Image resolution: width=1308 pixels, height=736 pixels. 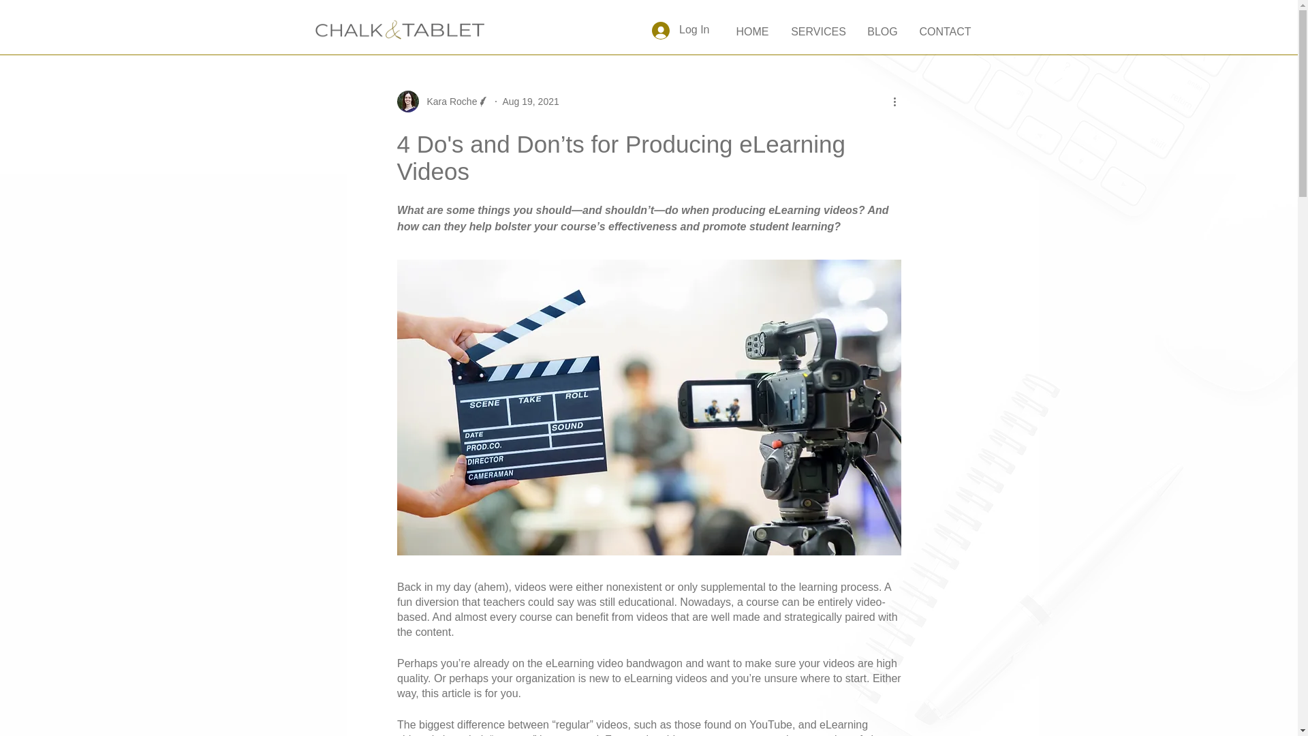 What do you see at coordinates (530, 101) in the screenshot?
I see `Aug 19, 2021` at bounding box center [530, 101].